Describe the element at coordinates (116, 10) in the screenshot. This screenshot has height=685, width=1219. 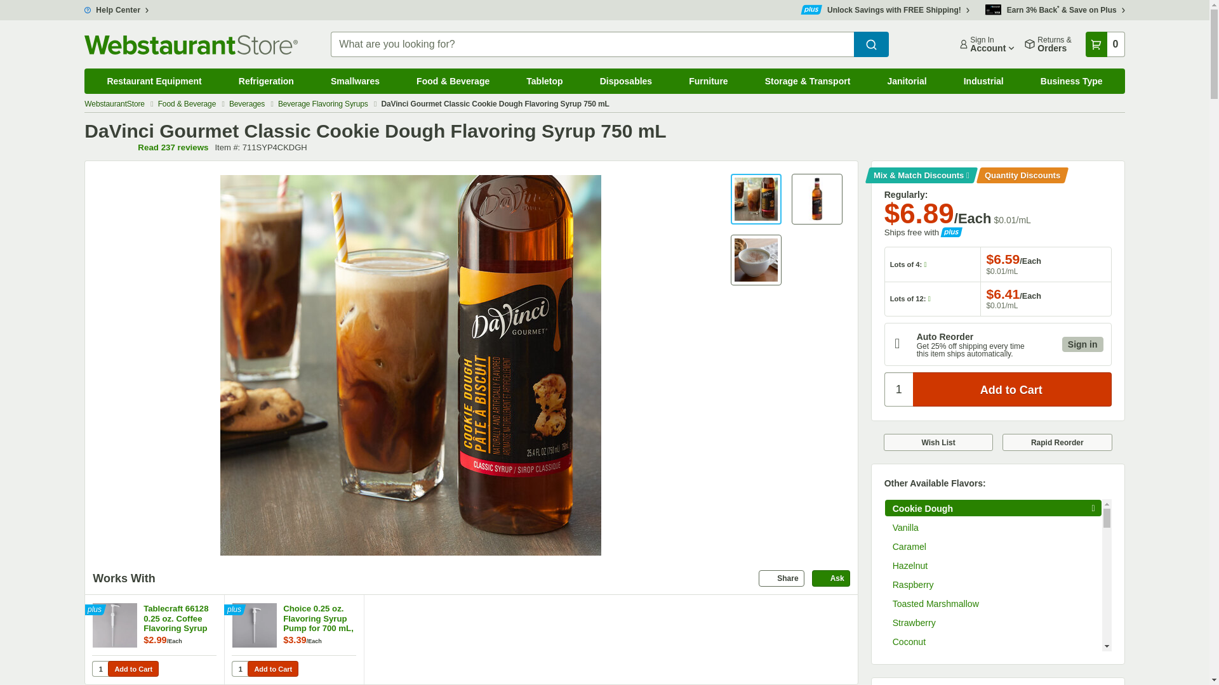
I see `Add to Cart` at that location.